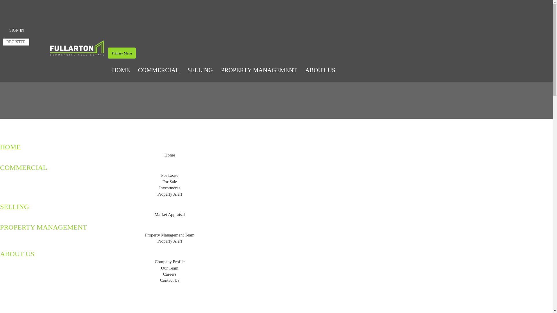 The width and height of the screenshot is (557, 313). Describe the element at coordinates (12, 60) in the screenshot. I see `Home` at that location.